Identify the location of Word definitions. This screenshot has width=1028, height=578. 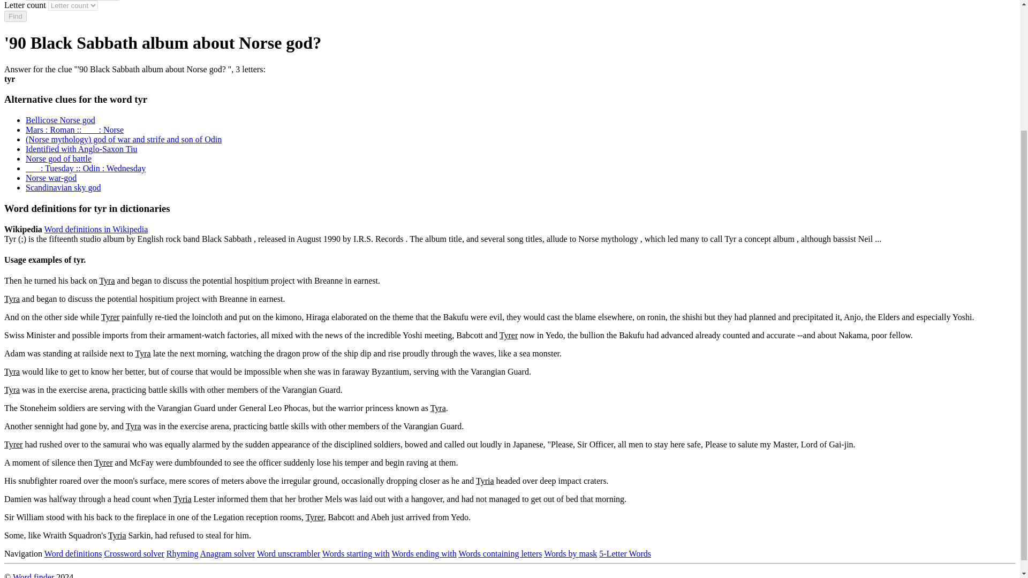
(73, 553).